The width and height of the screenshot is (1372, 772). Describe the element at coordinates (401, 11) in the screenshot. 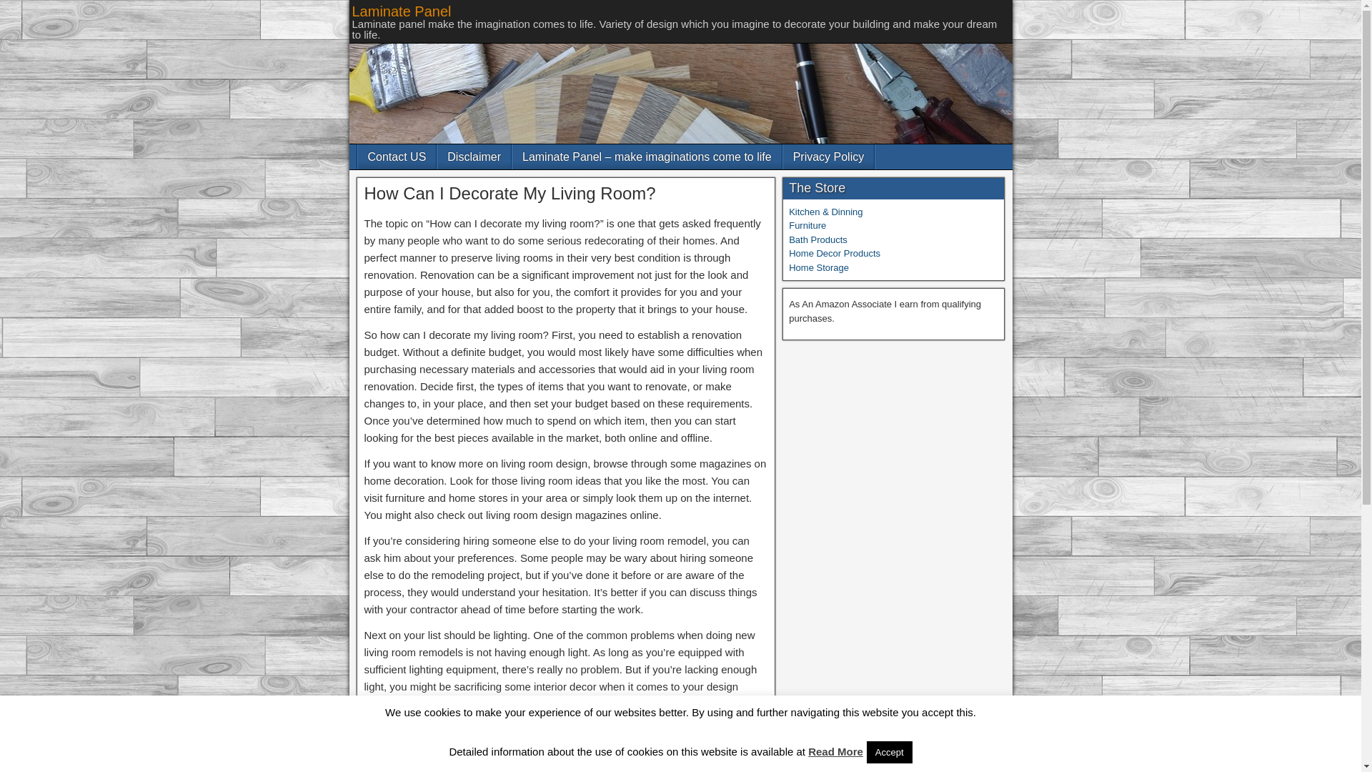

I see `Laminate Panel` at that location.